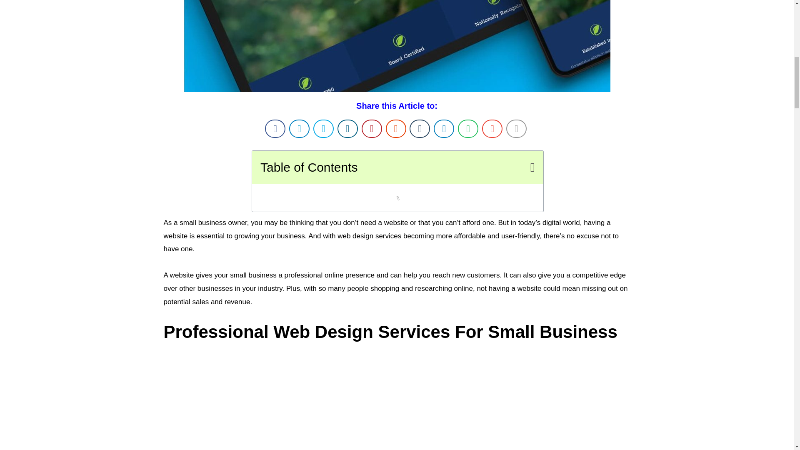  Describe the element at coordinates (347, 128) in the screenshot. I see `Share on linkedin` at that location.